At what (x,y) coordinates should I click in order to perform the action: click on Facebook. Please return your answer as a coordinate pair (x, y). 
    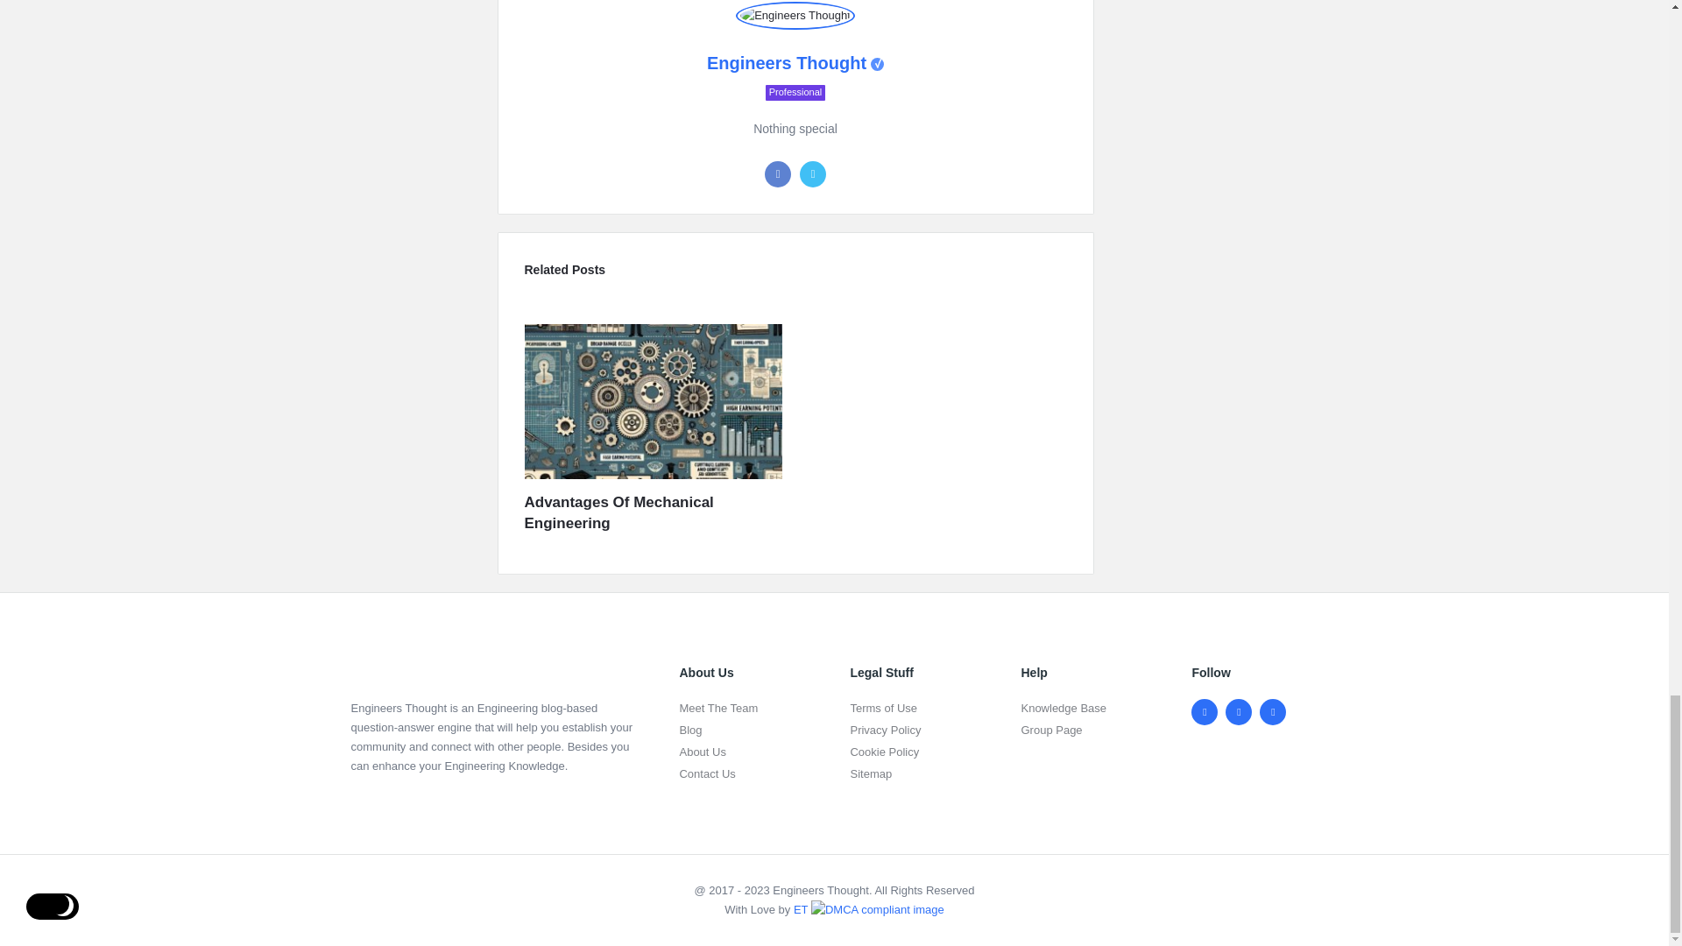
    Looking at the image, I should click on (778, 173).